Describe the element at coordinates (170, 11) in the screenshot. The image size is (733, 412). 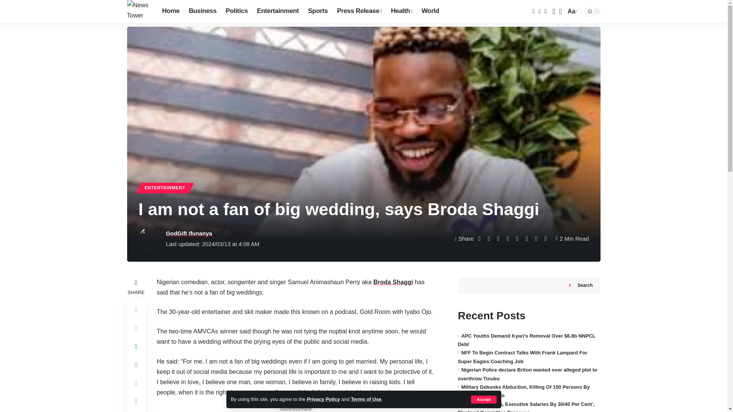
I see `Home` at that location.